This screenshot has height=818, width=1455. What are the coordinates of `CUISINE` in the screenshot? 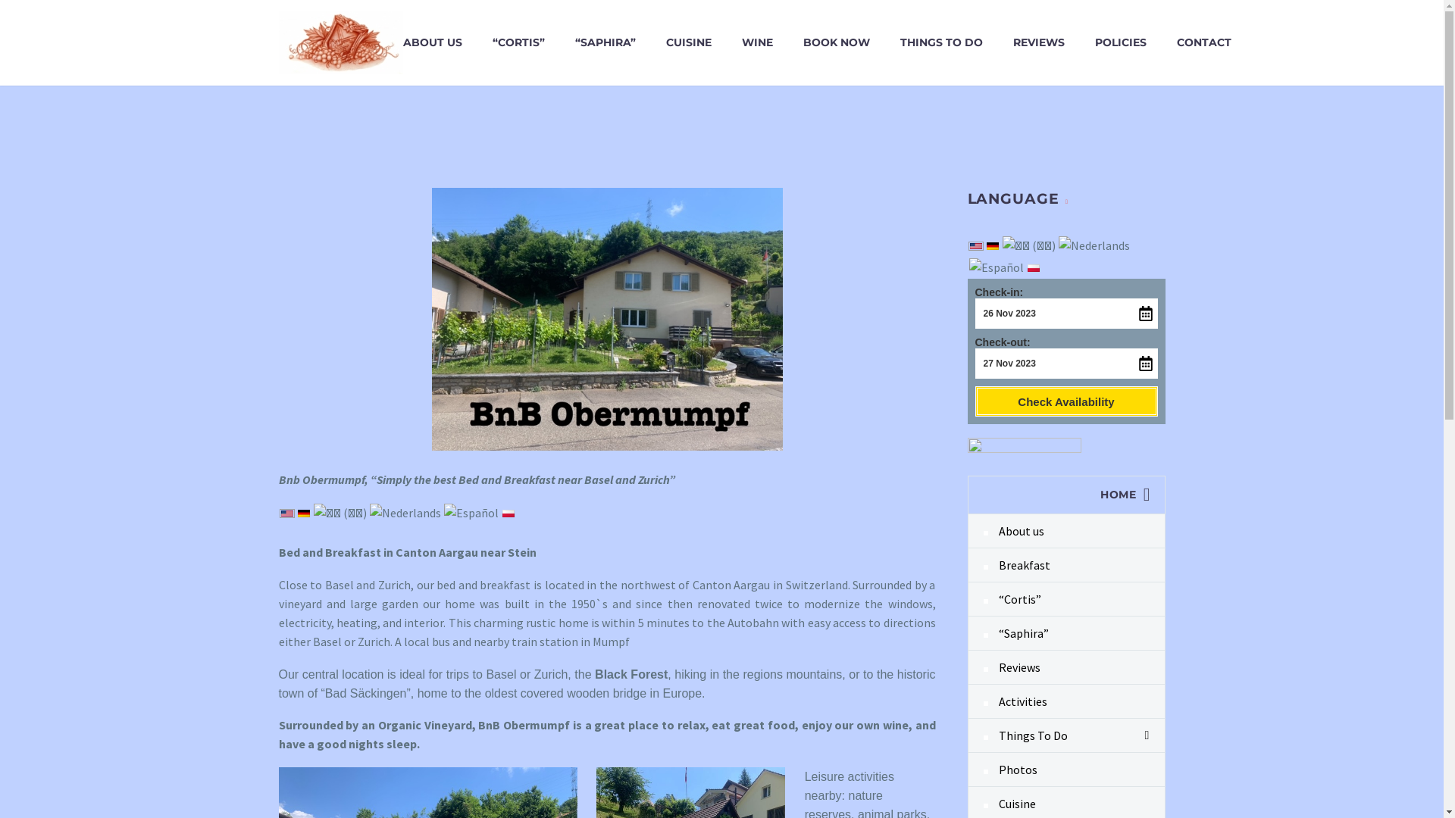 It's located at (688, 42).